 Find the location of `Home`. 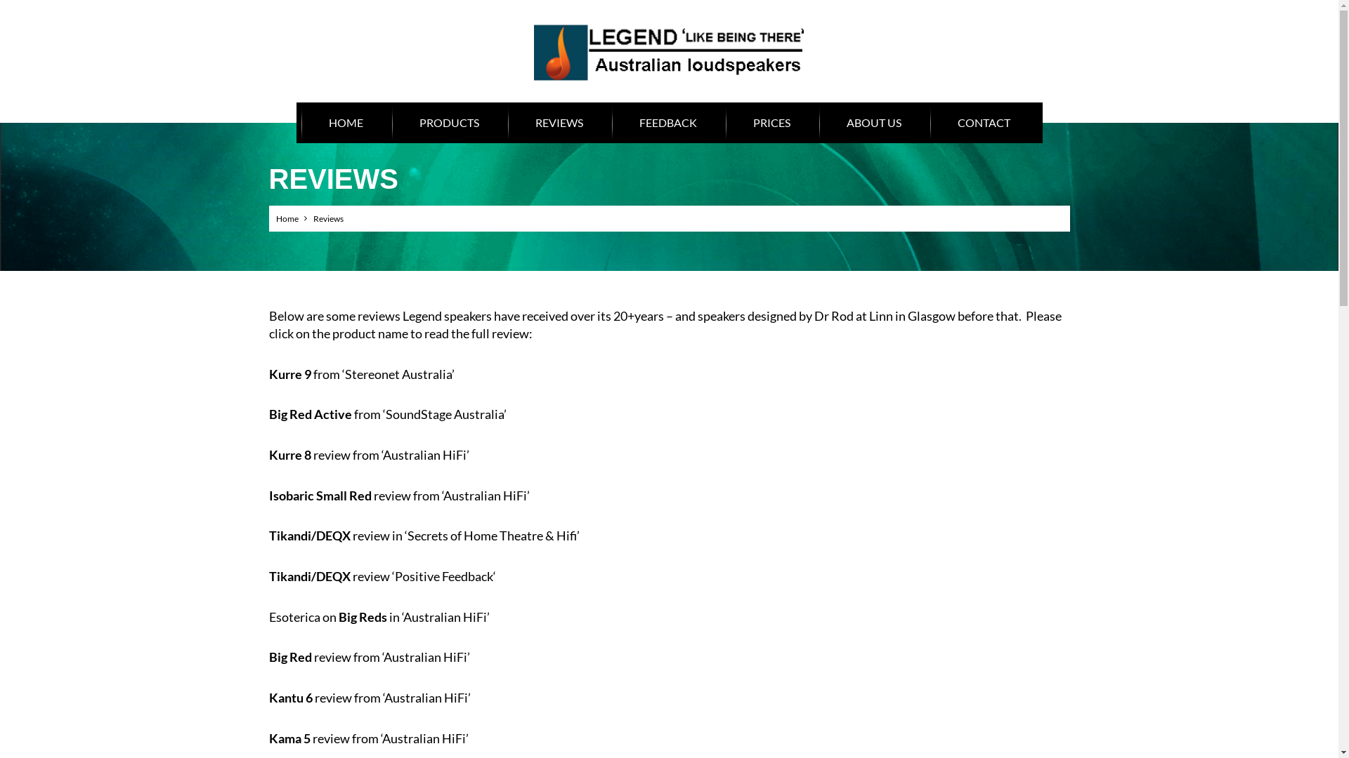

Home is located at coordinates (287, 218).